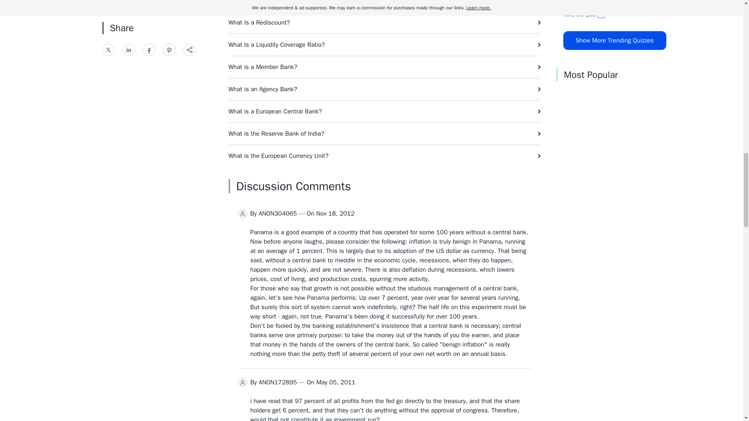 The height and width of the screenshot is (421, 749). I want to click on What is the European Currency Unit?, so click(385, 156).